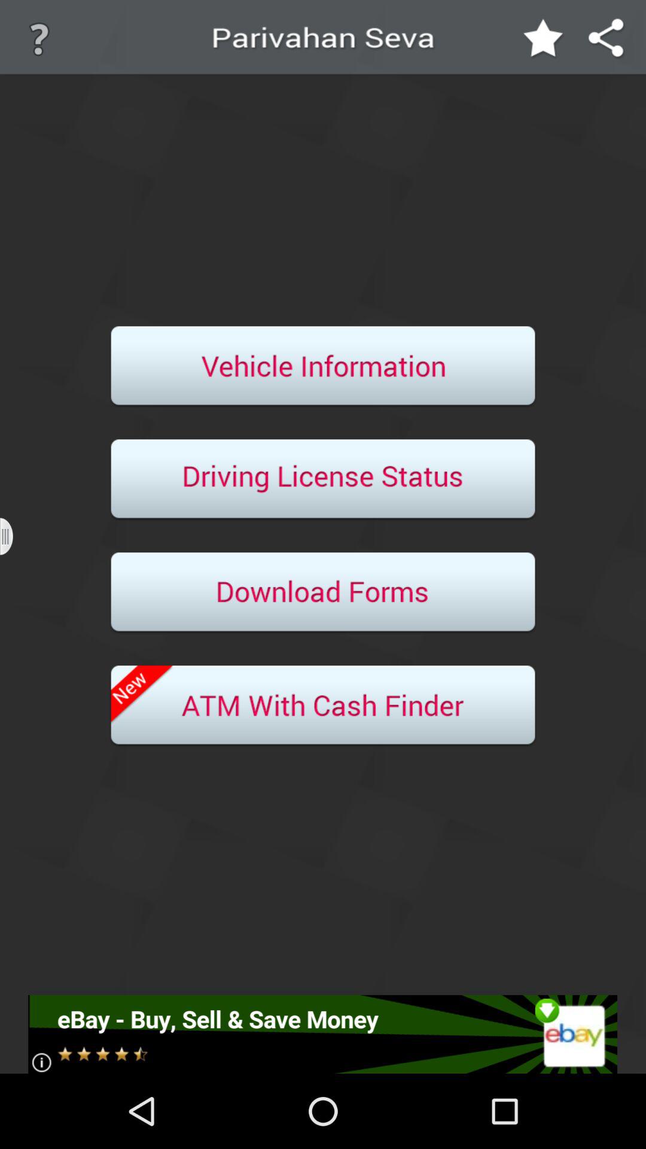 The height and width of the screenshot is (1149, 646). I want to click on click for advertisement, so click(323, 1034).